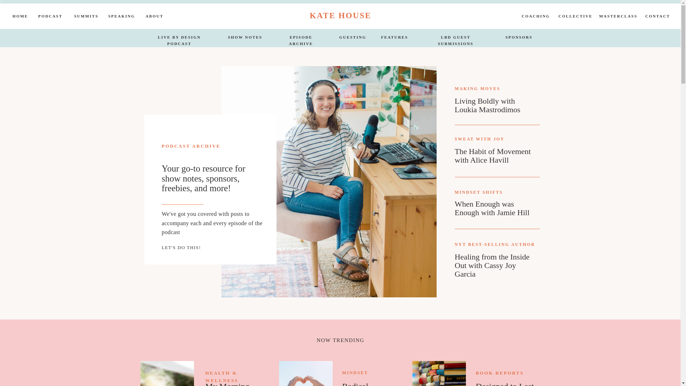  What do you see at coordinates (394, 38) in the screenshot?
I see `FEATURES` at bounding box center [394, 38].